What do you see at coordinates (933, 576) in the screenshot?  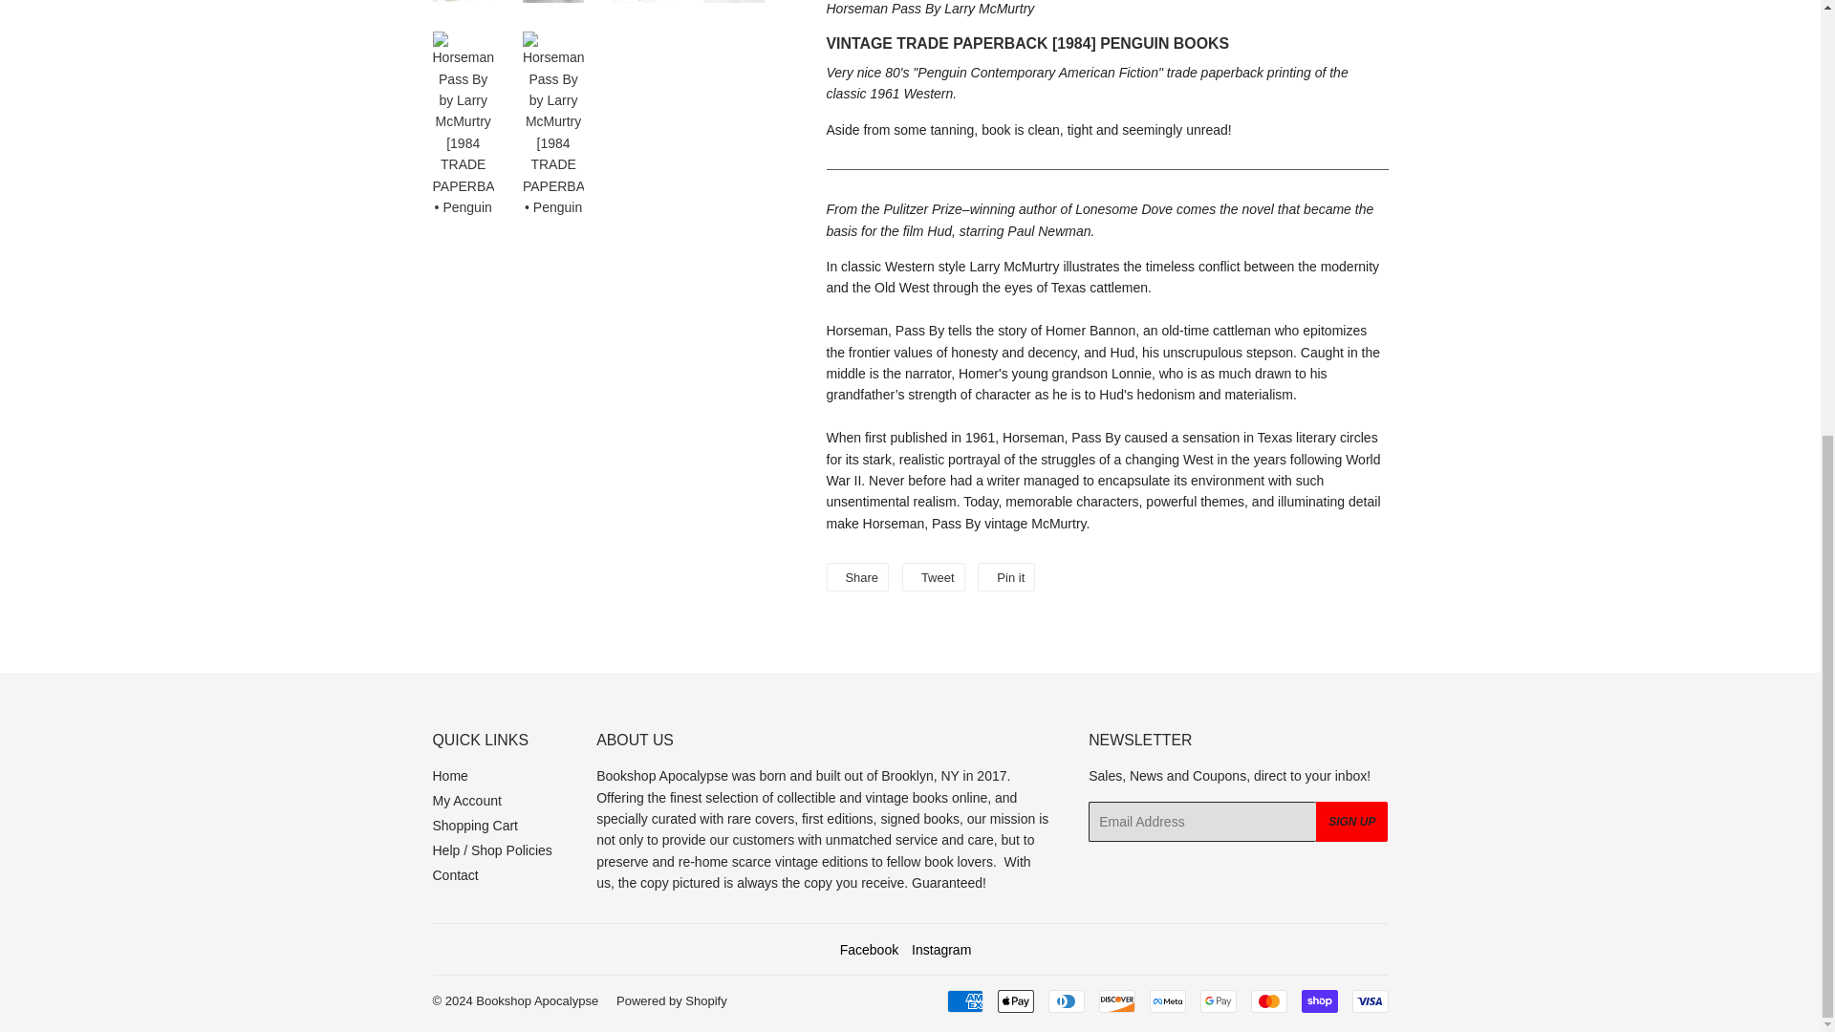 I see `Tweet on Twitter` at bounding box center [933, 576].